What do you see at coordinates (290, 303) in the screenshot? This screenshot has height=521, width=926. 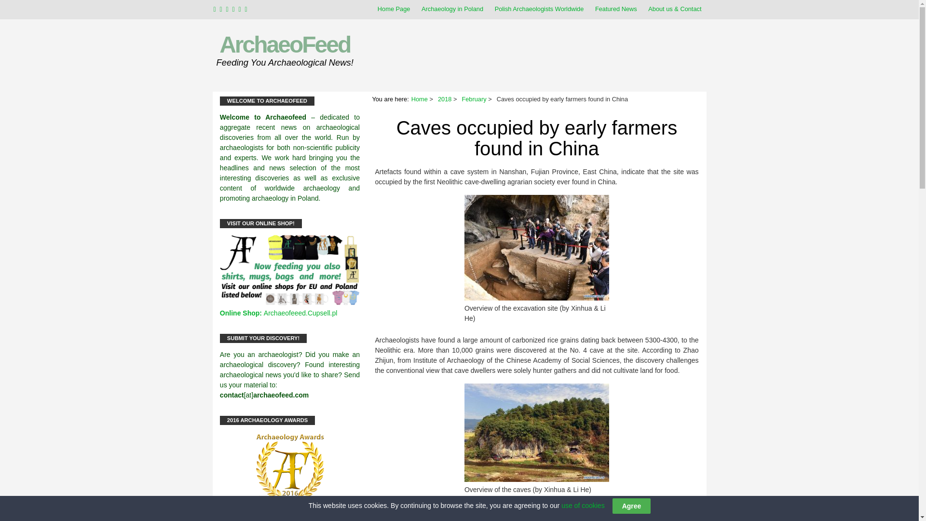 I see `Visit our online shop!` at bounding box center [290, 303].